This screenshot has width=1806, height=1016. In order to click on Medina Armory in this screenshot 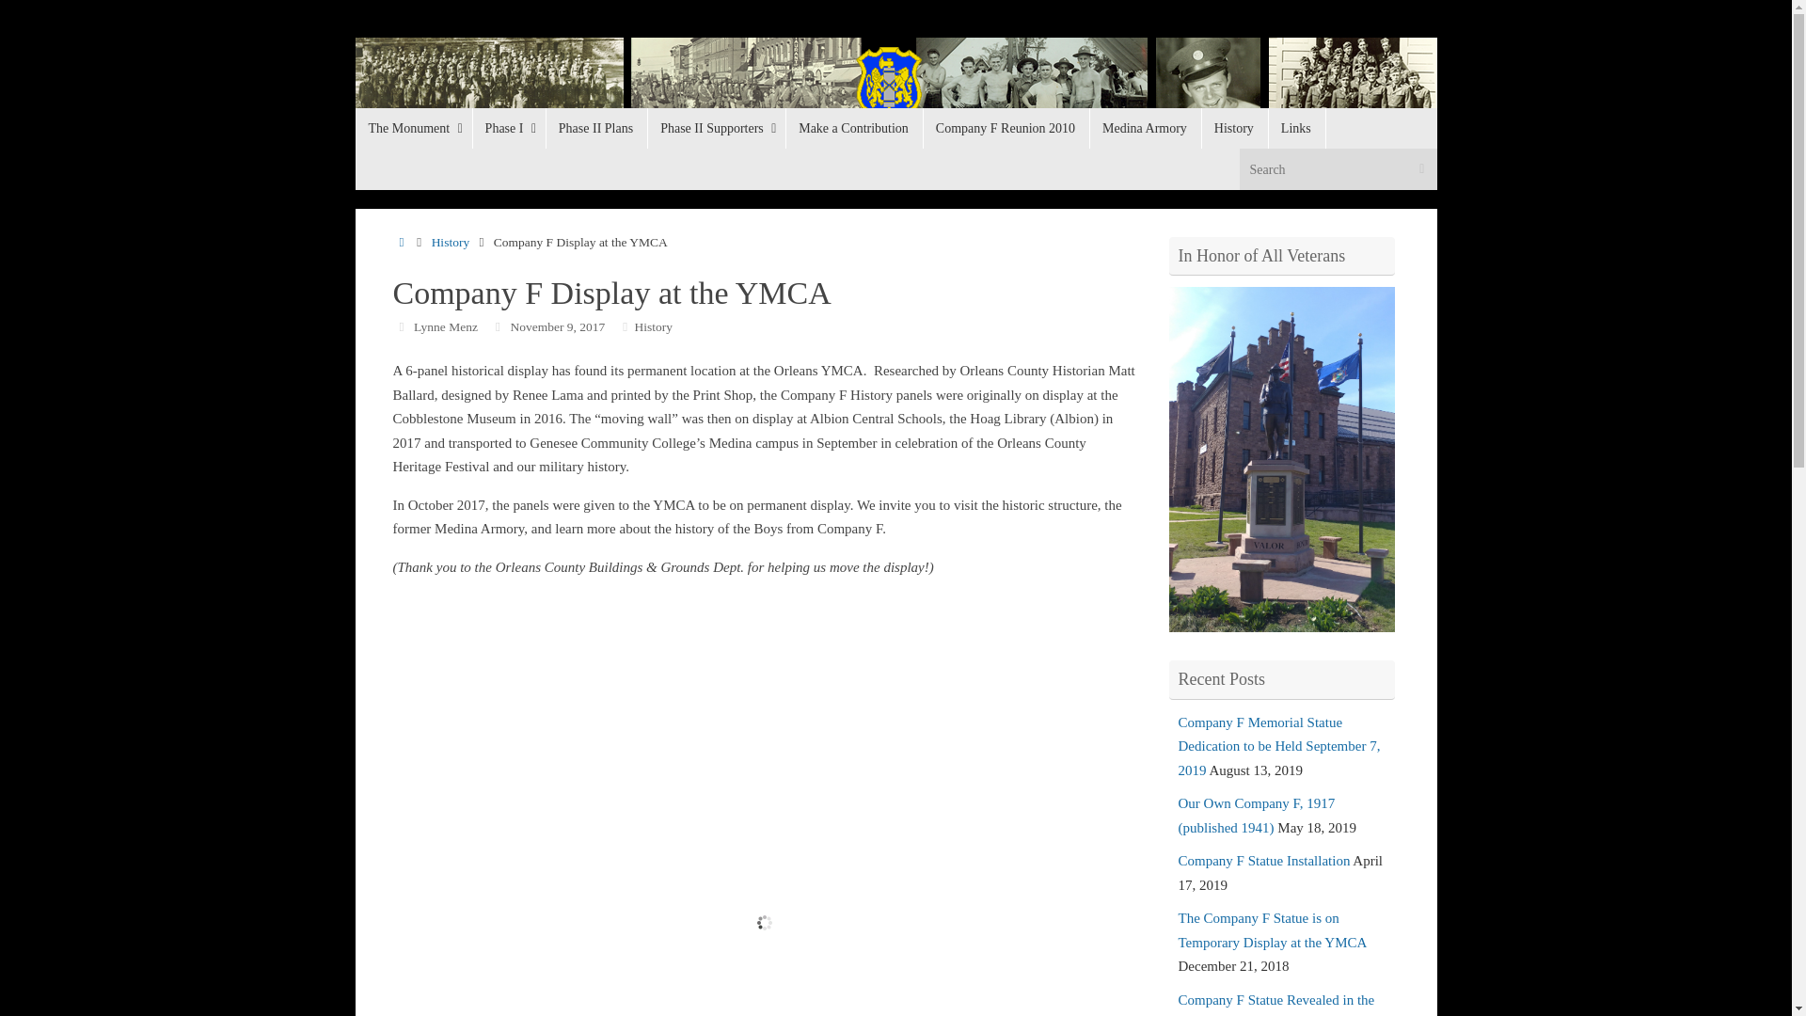, I will do `click(1144, 128)`.